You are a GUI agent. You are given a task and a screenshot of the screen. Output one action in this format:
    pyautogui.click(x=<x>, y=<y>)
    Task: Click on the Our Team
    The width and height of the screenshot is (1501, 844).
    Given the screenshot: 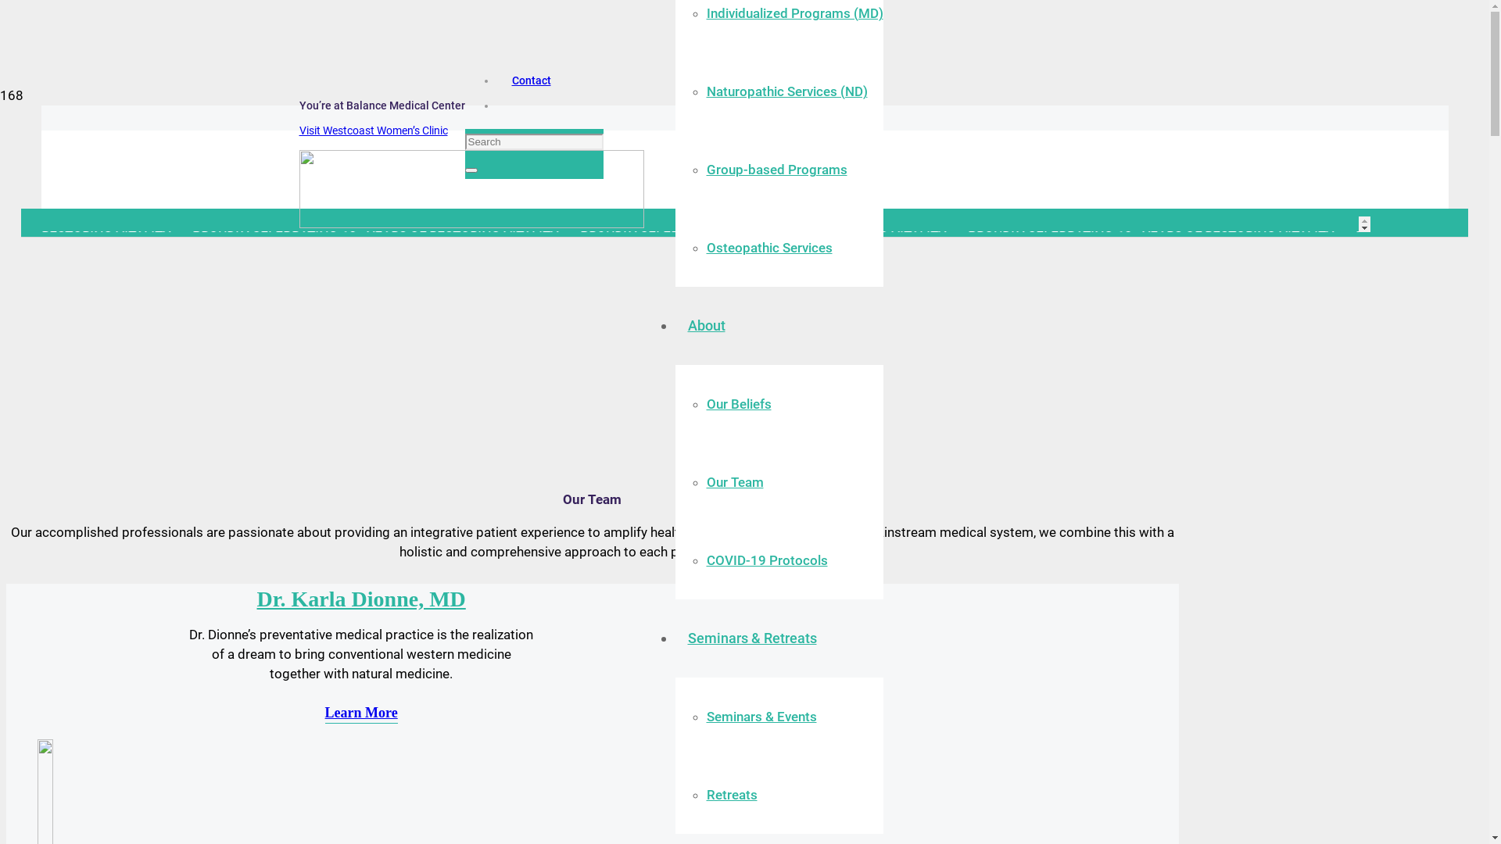 What is the action you would take?
    pyautogui.click(x=735, y=482)
    